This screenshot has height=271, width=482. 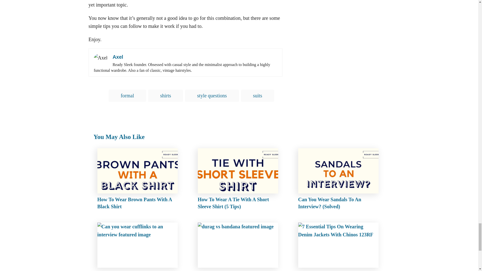 I want to click on Axel, so click(x=117, y=57).